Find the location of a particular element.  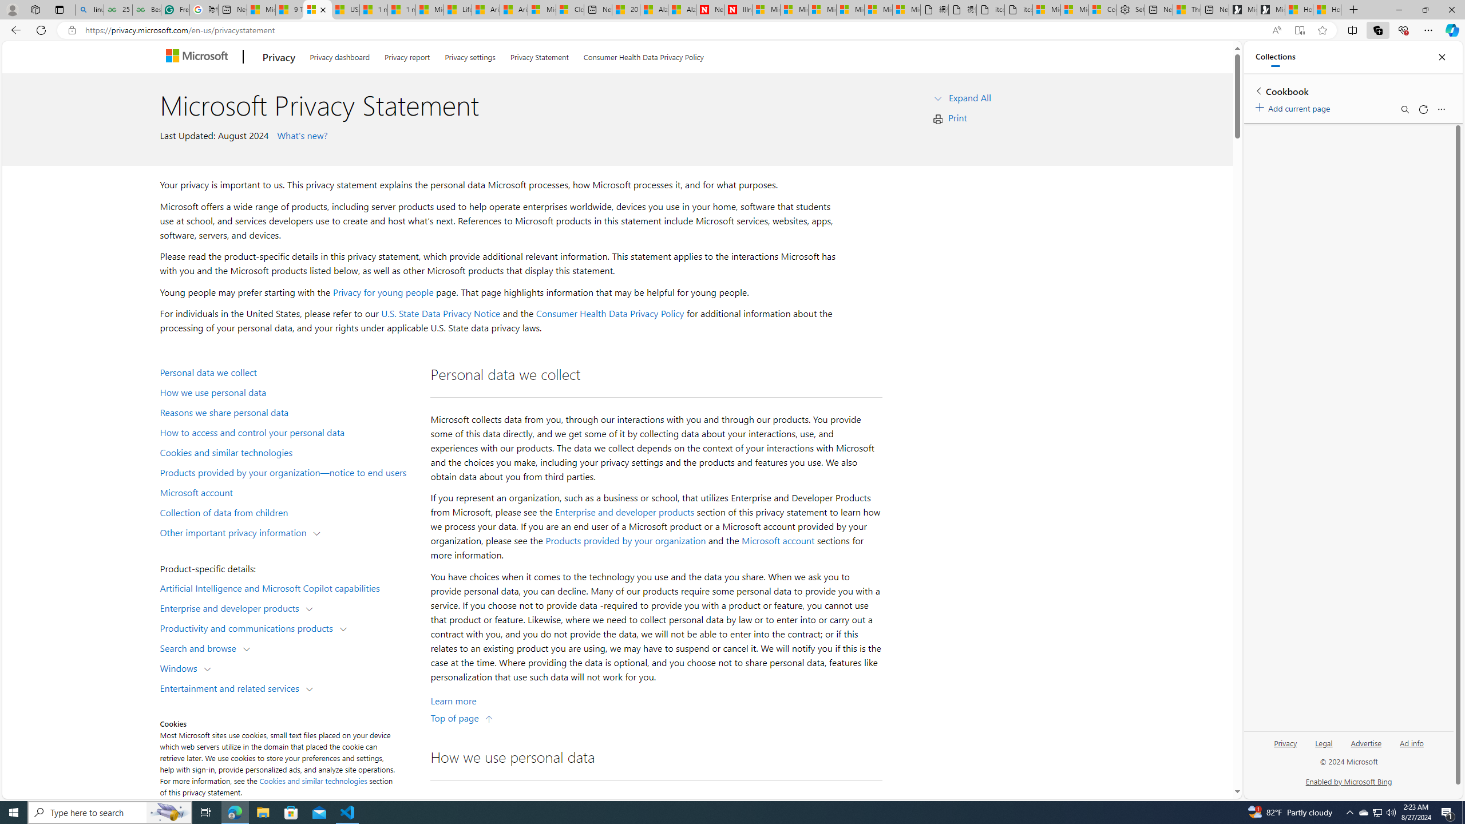

linux basic - Search is located at coordinates (89, 10).